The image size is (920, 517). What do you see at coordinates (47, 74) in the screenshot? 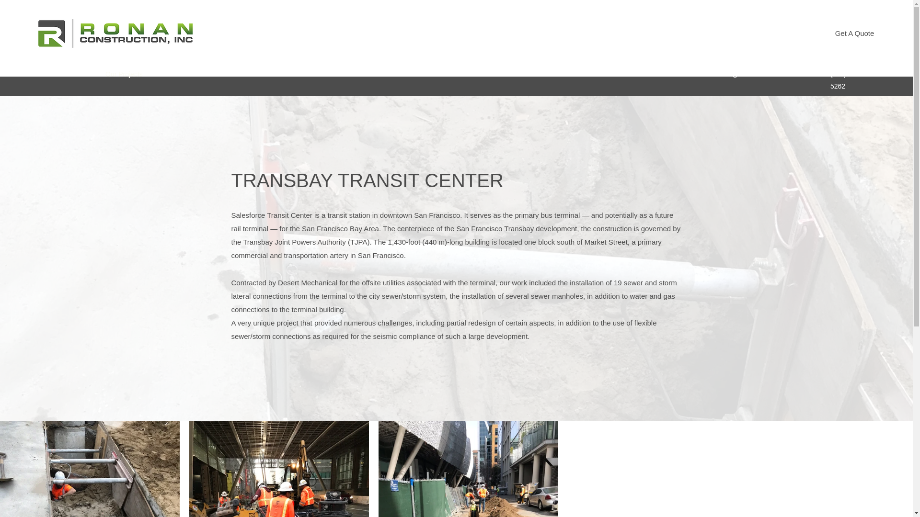
I see `Home` at bounding box center [47, 74].